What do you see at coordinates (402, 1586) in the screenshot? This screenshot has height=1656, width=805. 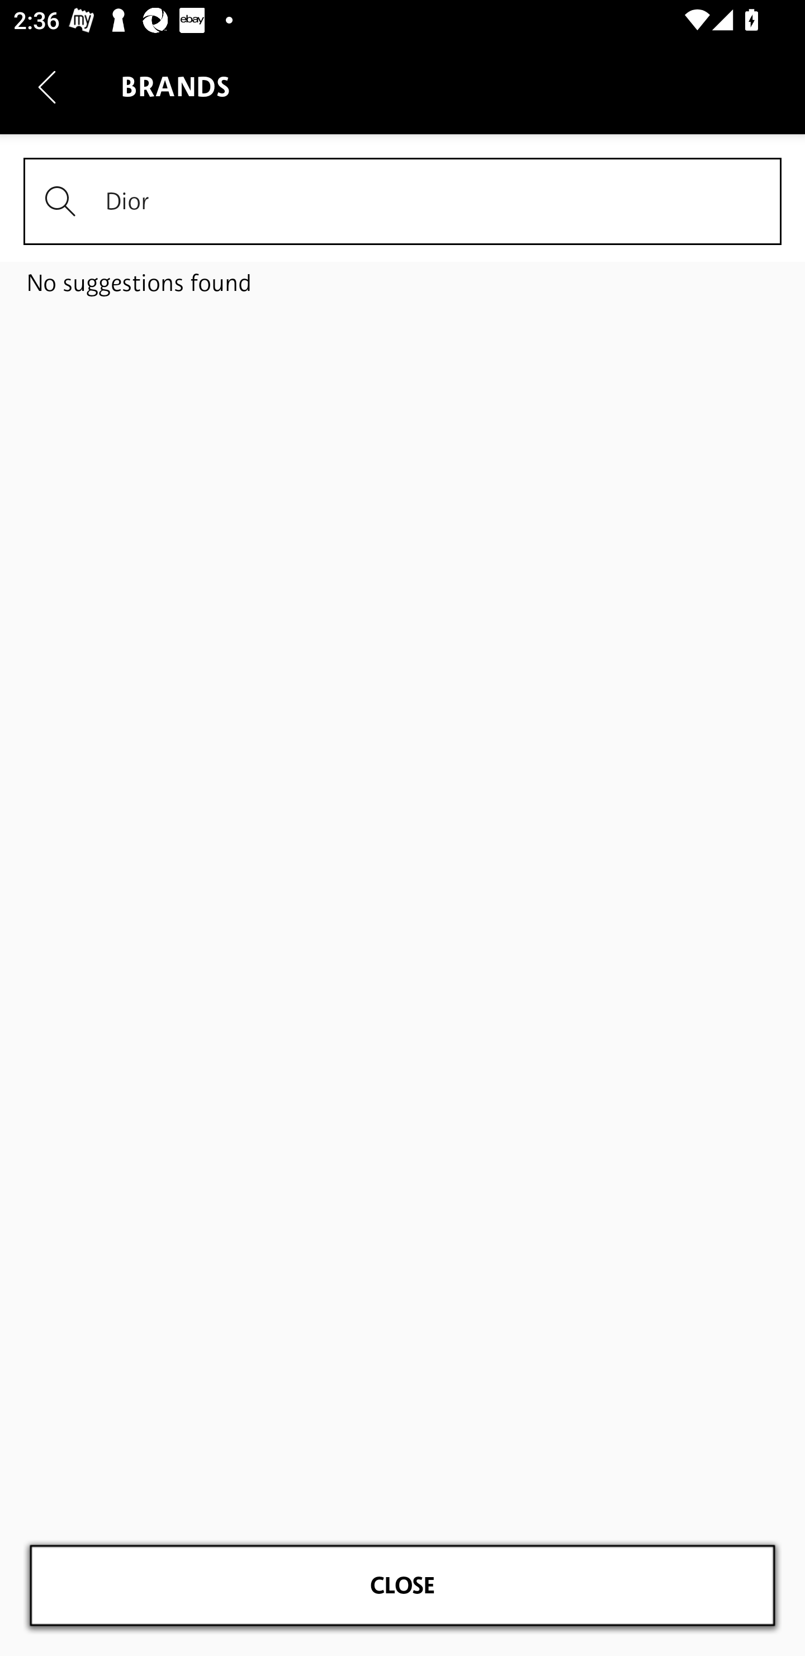 I see `CLOSE` at bounding box center [402, 1586].